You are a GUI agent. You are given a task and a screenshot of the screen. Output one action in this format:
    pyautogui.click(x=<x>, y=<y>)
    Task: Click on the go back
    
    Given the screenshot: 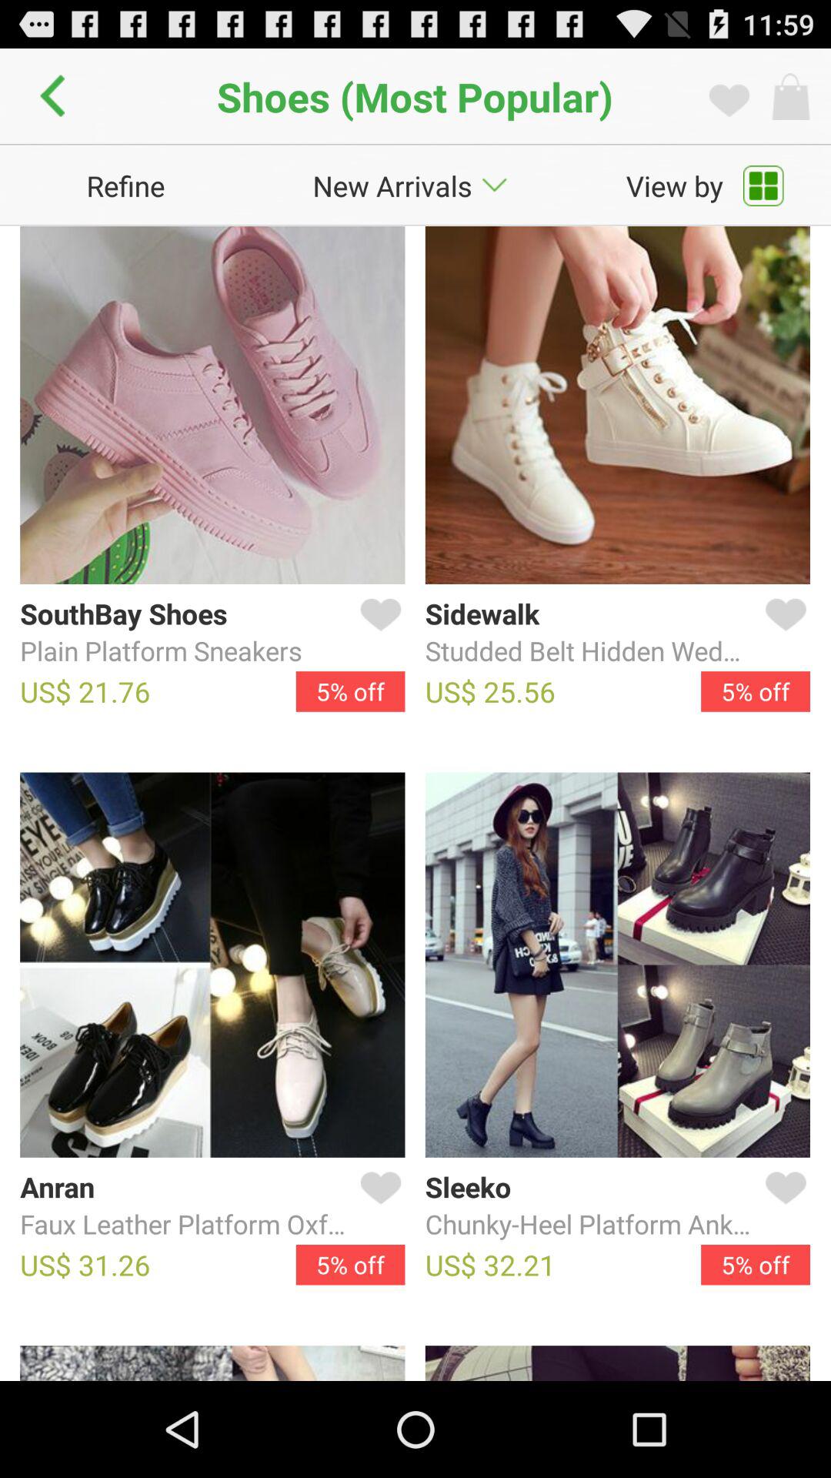 What is the action you would take?
    pyautogui.click(x=57, y=96)
    